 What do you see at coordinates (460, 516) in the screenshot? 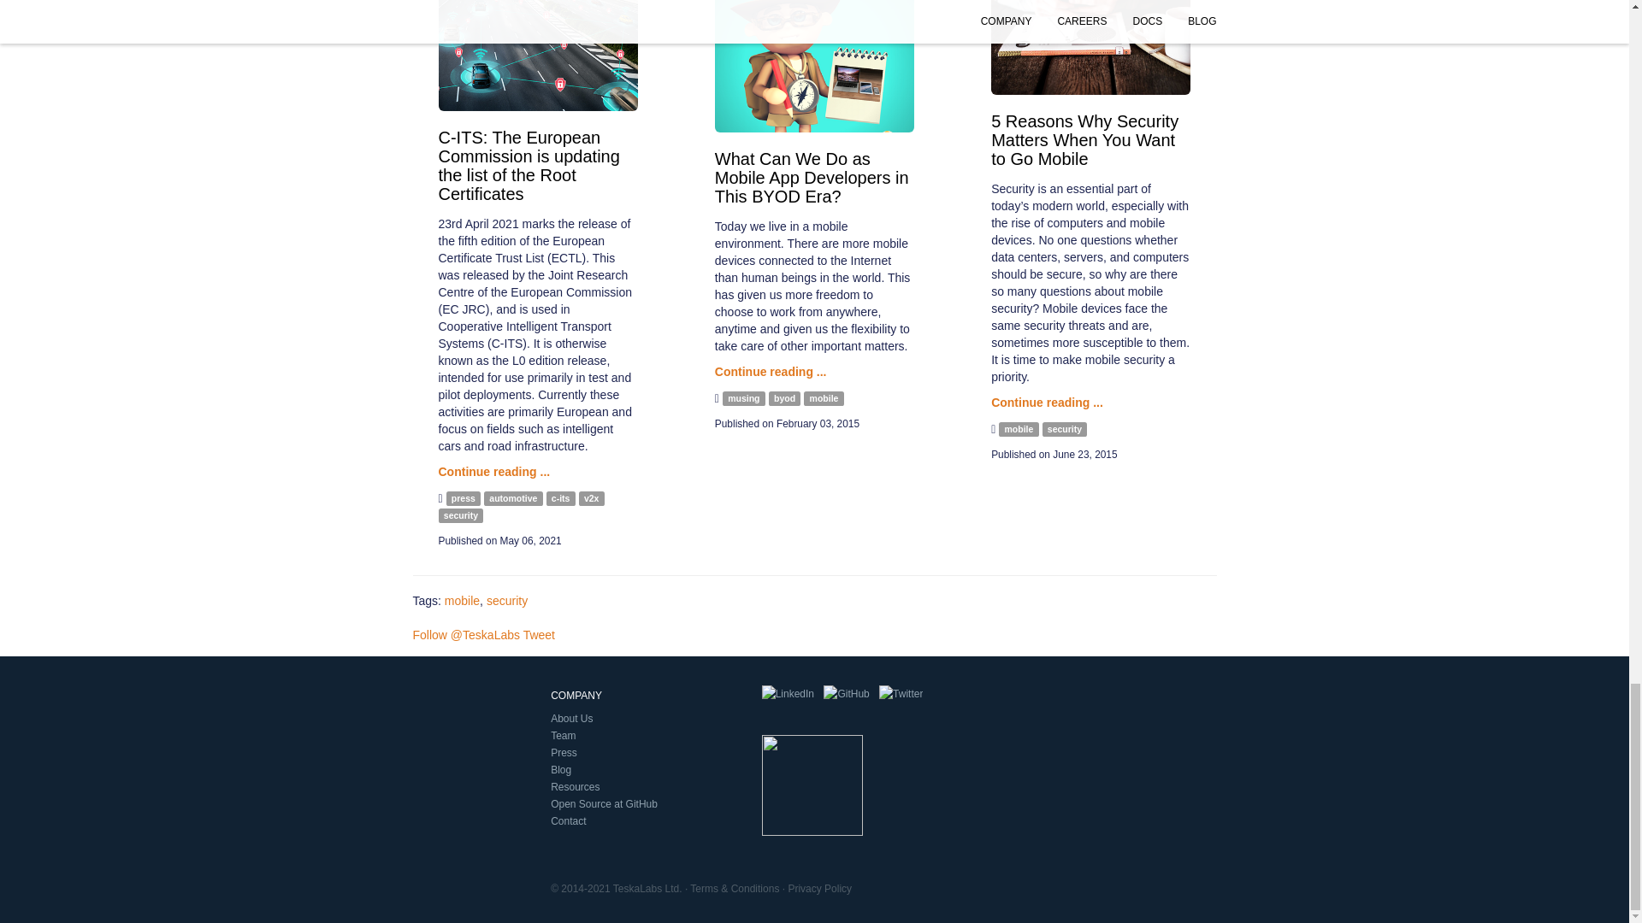
I see `security` at bounding box center [460, 516].